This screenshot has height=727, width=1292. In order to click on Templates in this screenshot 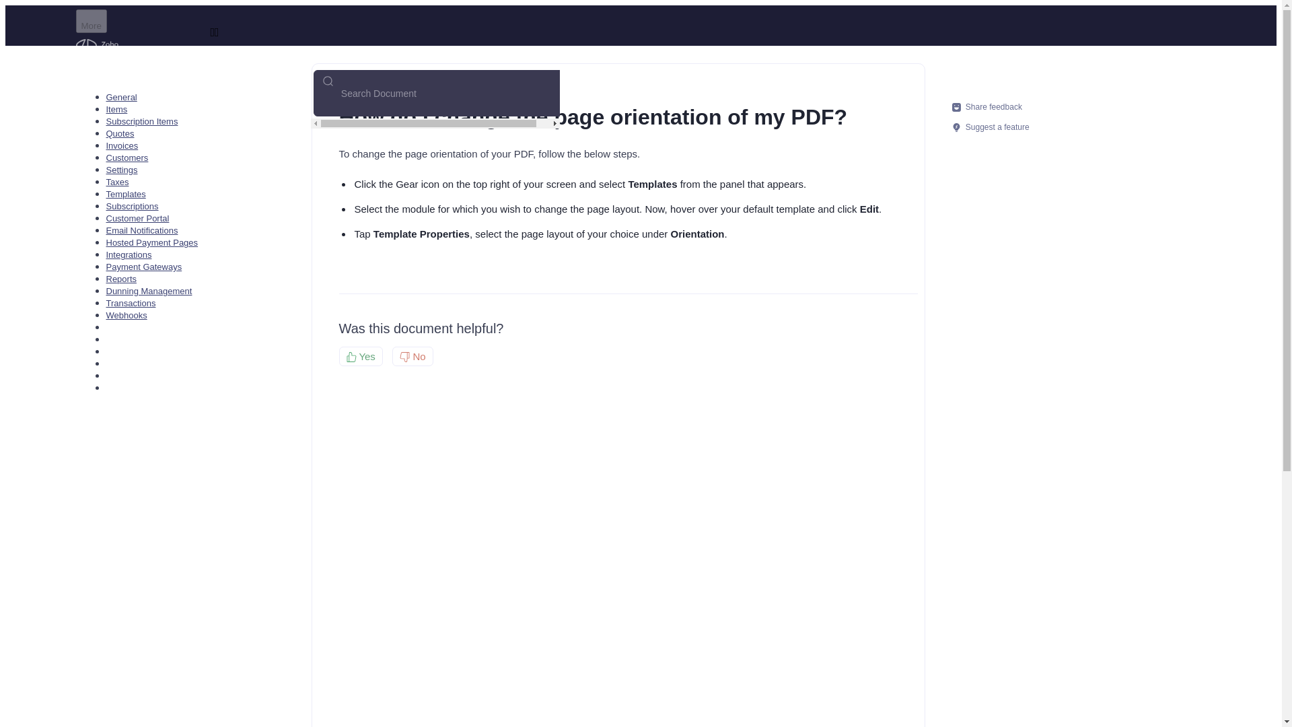, I will do `click(125, 194)`.